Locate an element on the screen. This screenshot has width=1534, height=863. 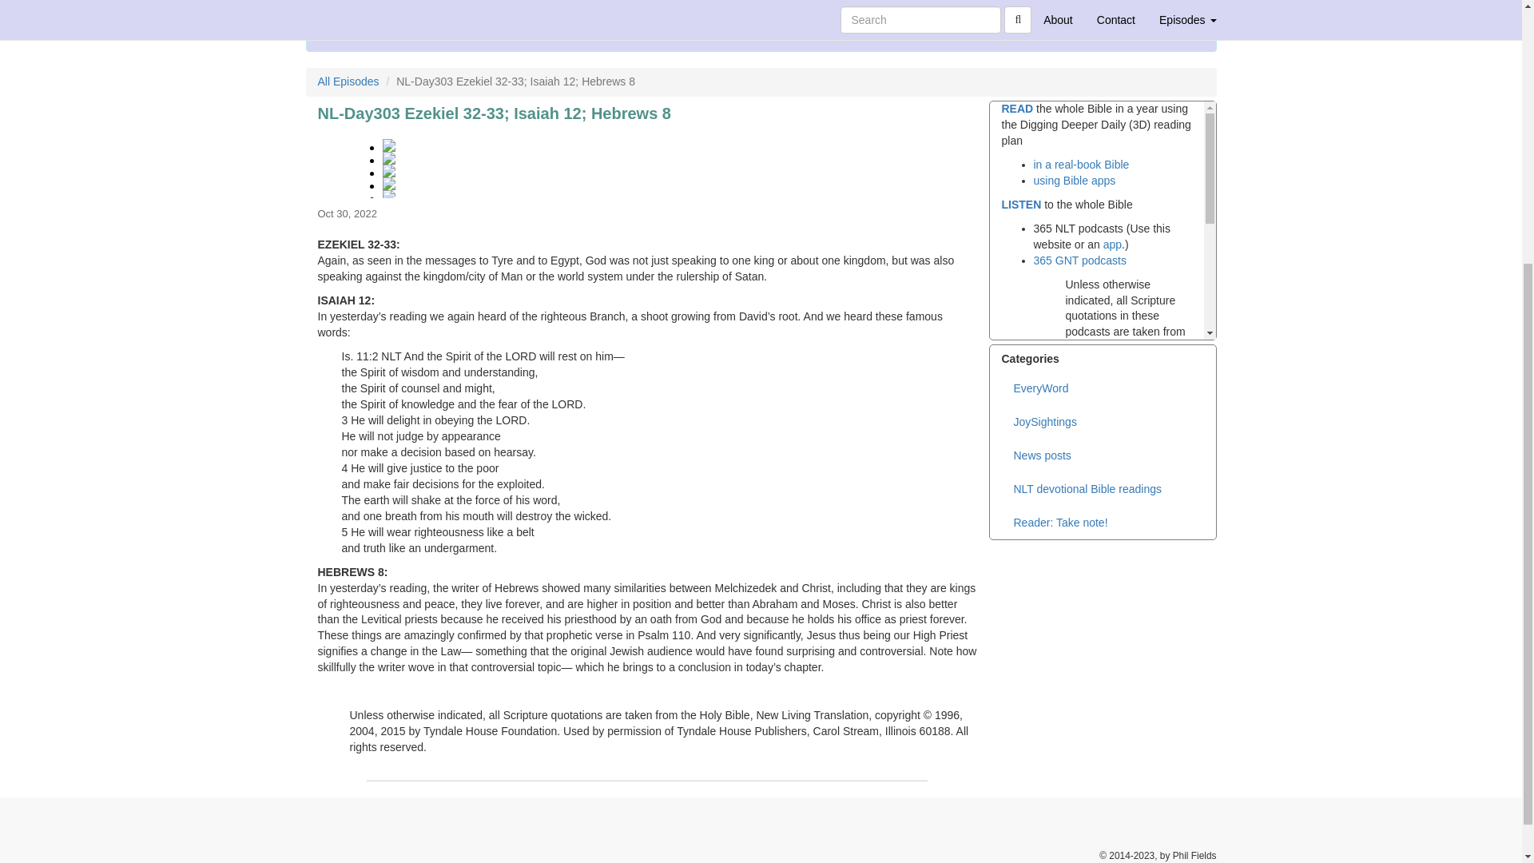
Listen on Stitcher is located at coordinates (810, 16).